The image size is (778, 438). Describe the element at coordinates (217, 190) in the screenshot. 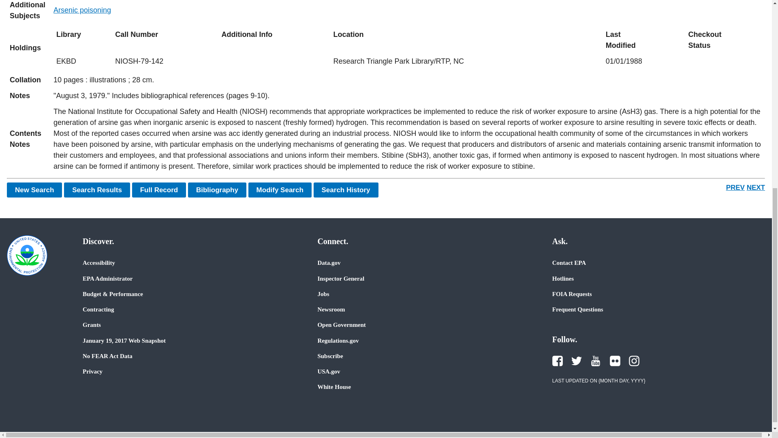

I see `Bibliography` at that location.